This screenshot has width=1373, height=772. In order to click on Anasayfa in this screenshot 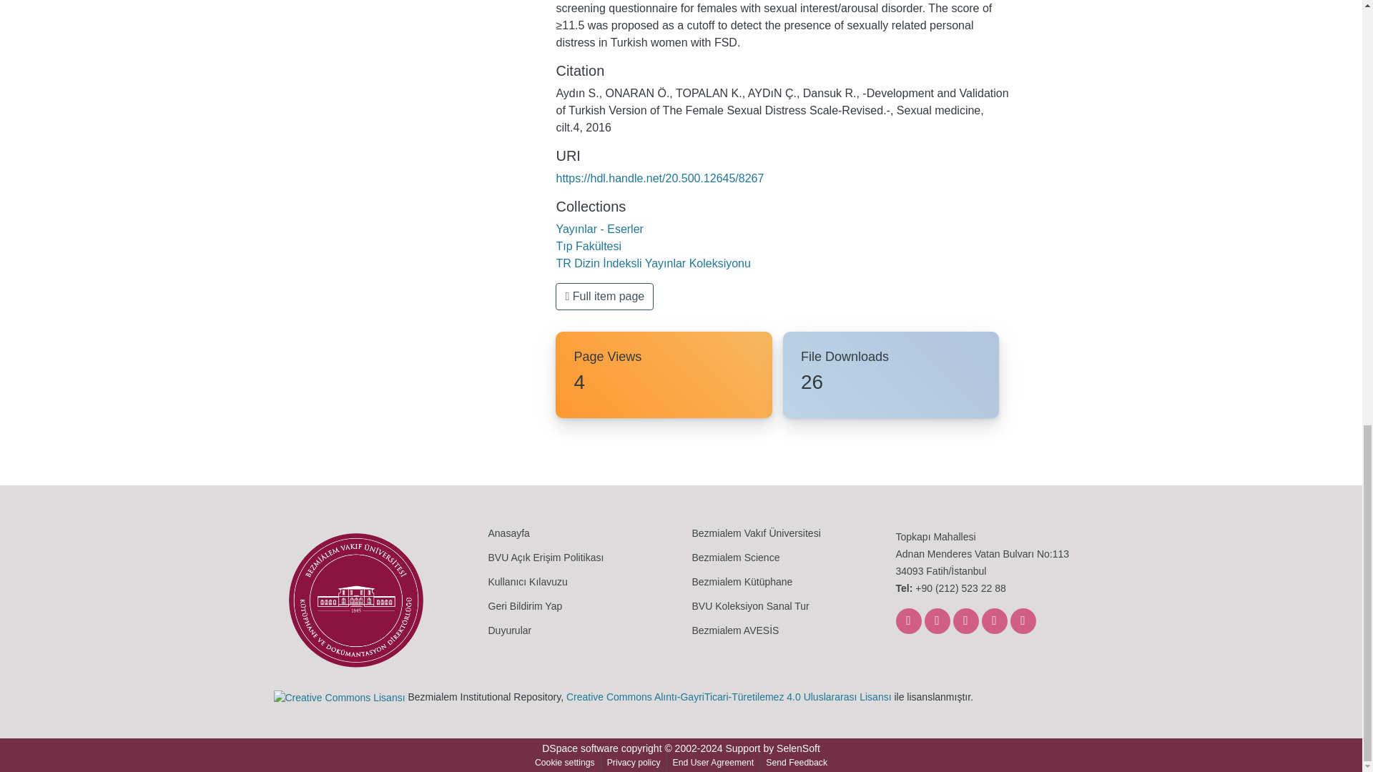, I will do `click(508, 533)`.